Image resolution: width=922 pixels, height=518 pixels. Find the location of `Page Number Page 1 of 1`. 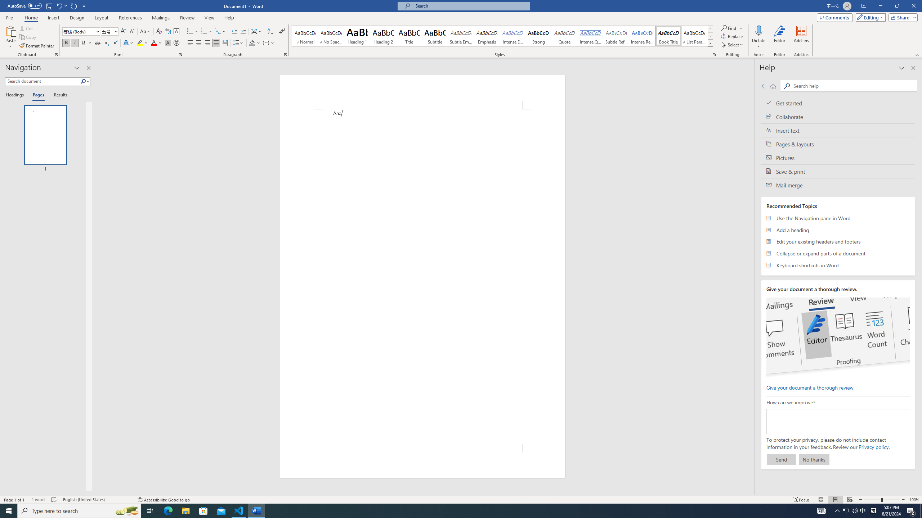

Page Number Page 1 of 1 is located at coordinates (14, 500).